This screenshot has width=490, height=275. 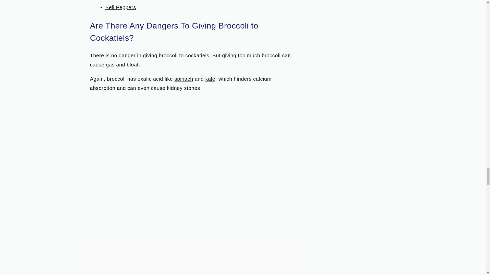 What do you see at coordinates (120, 7) in the screenshot?
I see `Bell Peppers` at bounding box center [120, 7].